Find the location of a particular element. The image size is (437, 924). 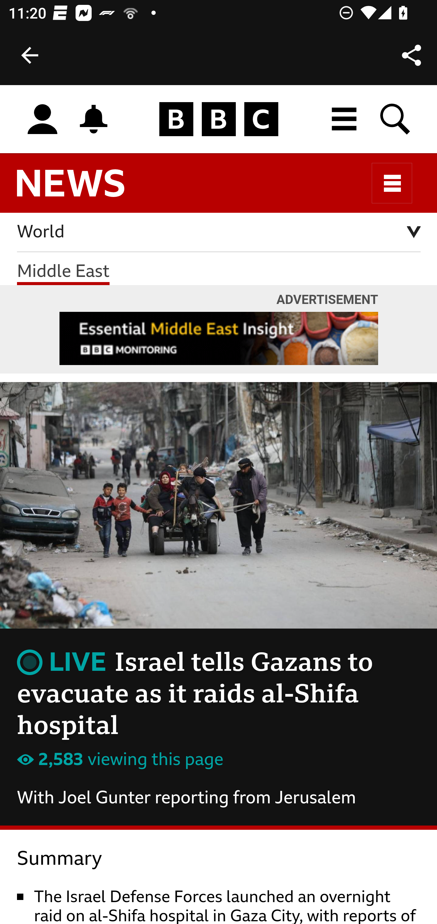

Sections is located at coordinates (392, 183).